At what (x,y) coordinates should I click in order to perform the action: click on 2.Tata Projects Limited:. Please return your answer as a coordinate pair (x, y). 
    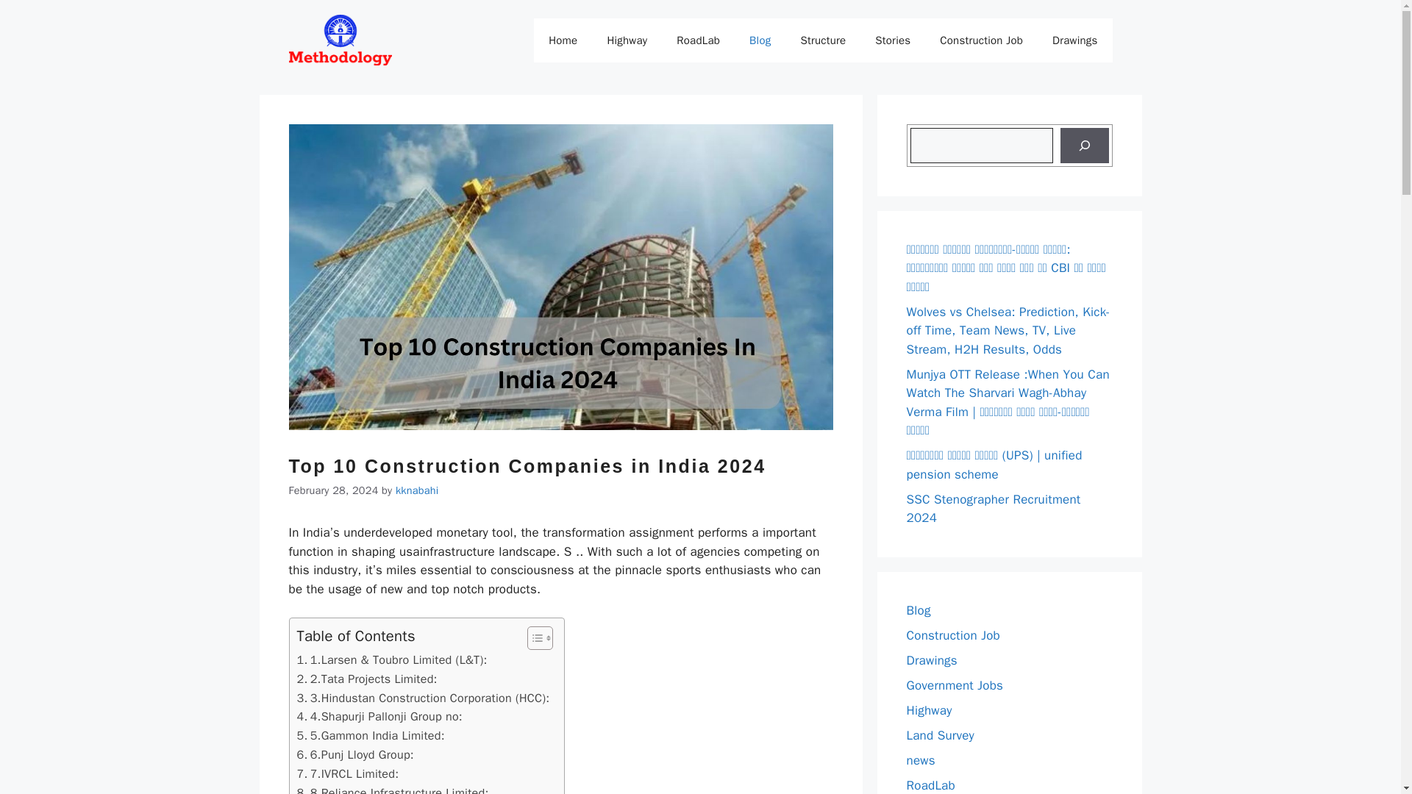
    Looking at the image, I should click on (367, 679).